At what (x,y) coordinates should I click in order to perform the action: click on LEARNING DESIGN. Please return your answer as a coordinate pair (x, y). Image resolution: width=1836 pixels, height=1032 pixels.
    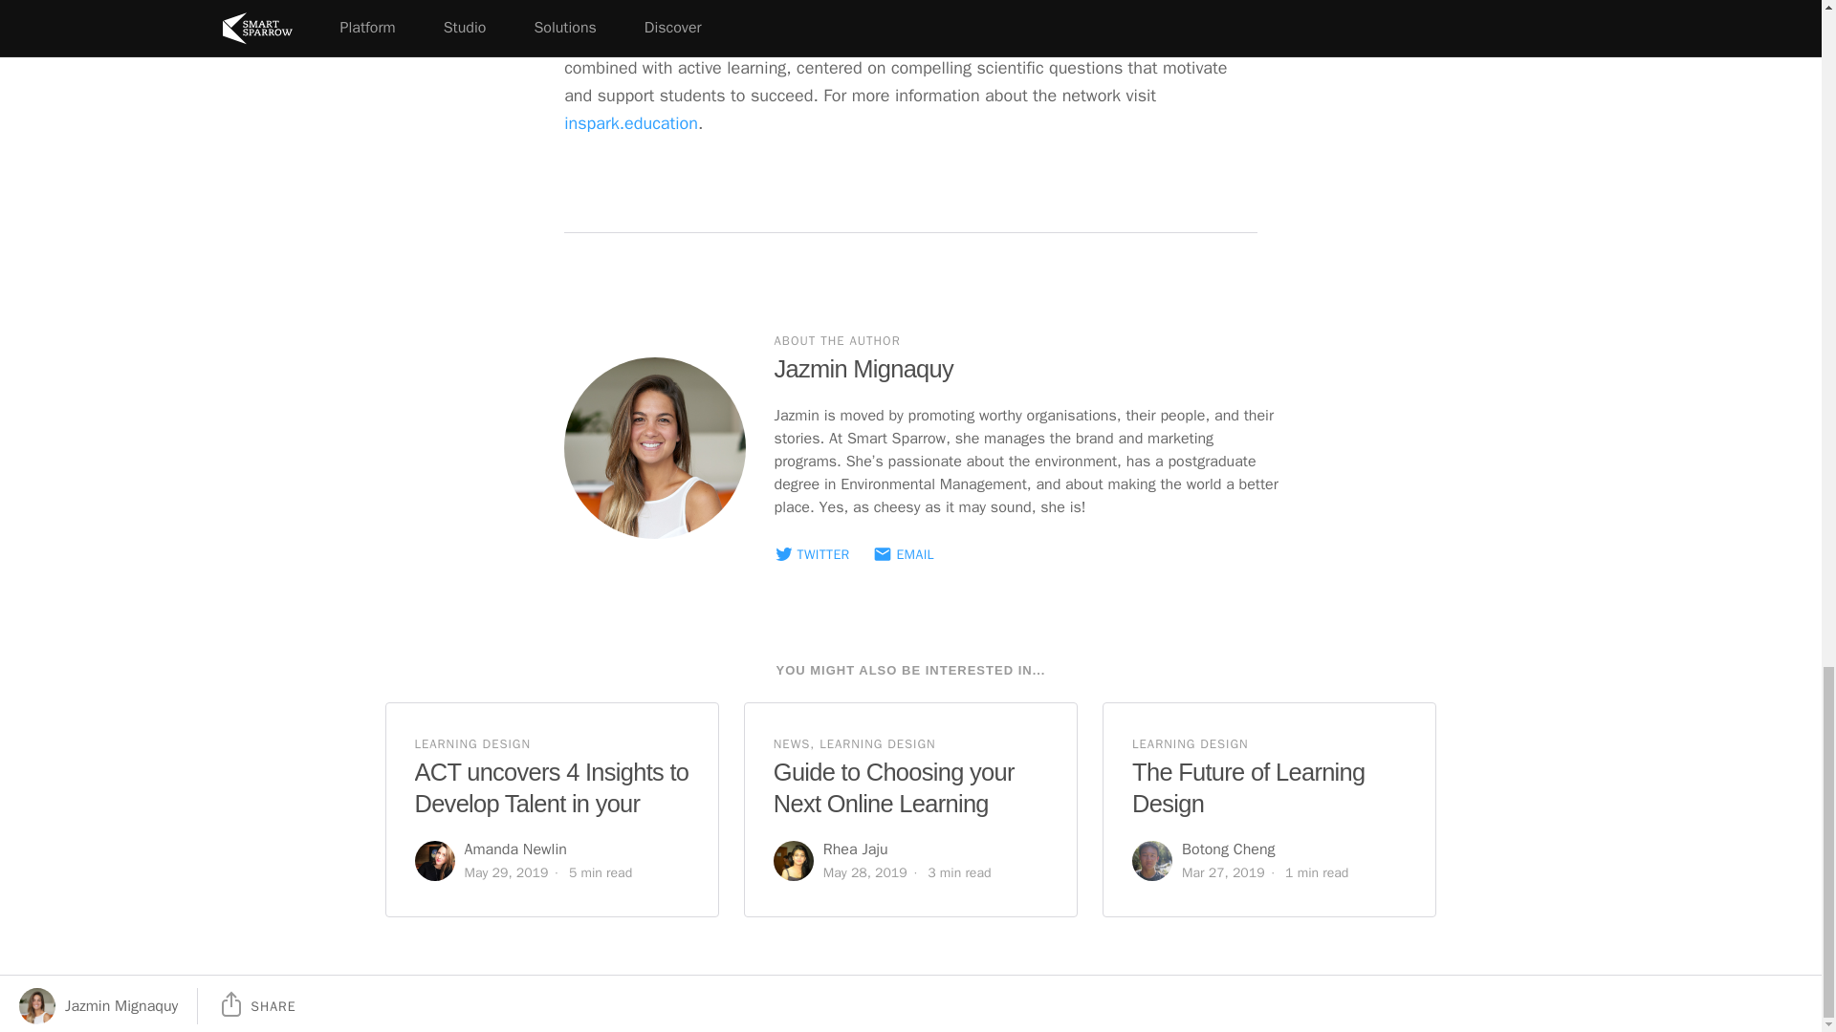
    Looking at the image, I should click on (472, 744).